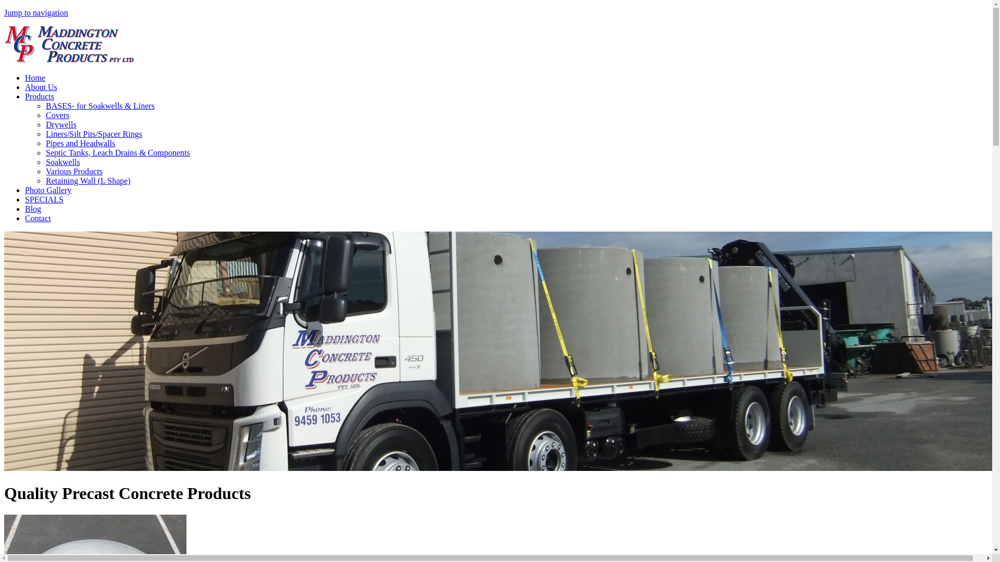  What do you see at coordinates (33, 209) in the screenshot?
I see `Blog` at bounding box center [33, 209].